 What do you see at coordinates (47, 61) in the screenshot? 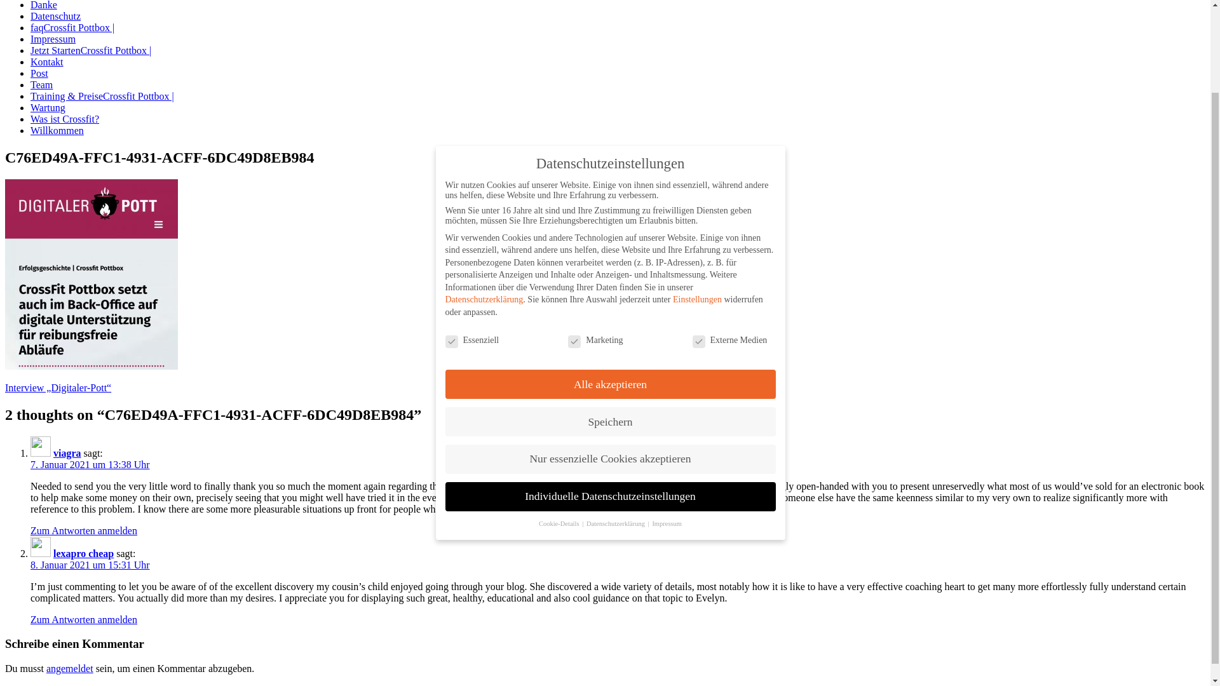
I see `Kontakt` at bounding box center [47, 61].